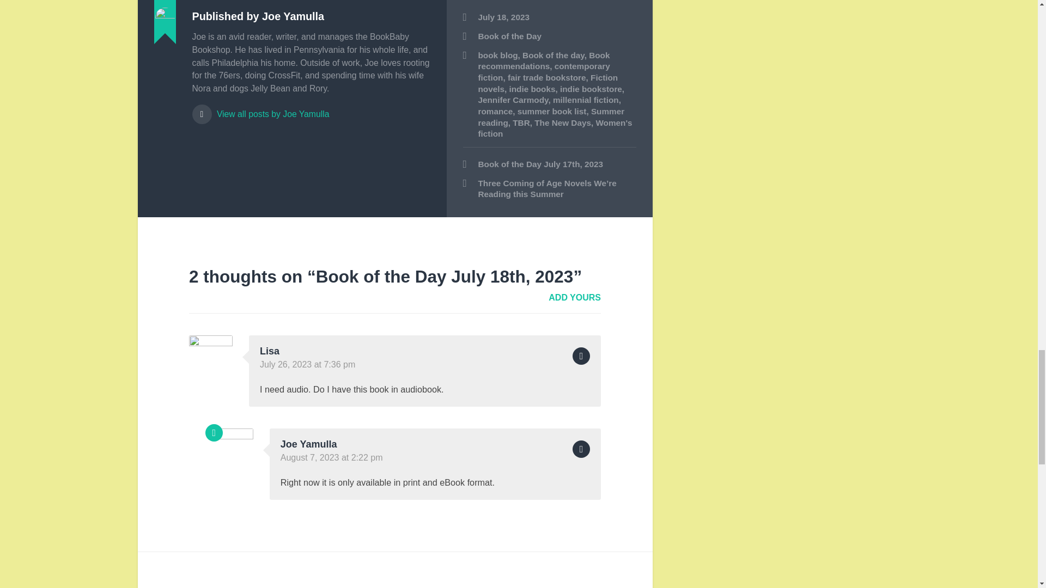 This screenshot has width=1046, height=588. I want to click on Fiction novels, so click(548, 83).